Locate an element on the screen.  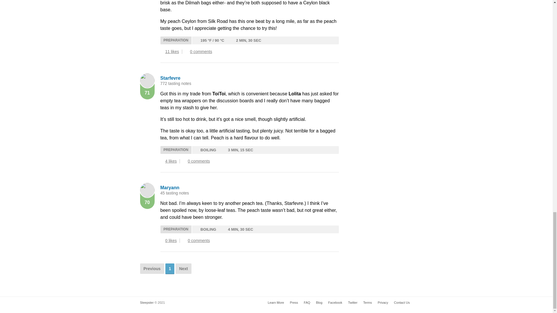
Link to Privacy Policy is located at coordinates (383, 303).